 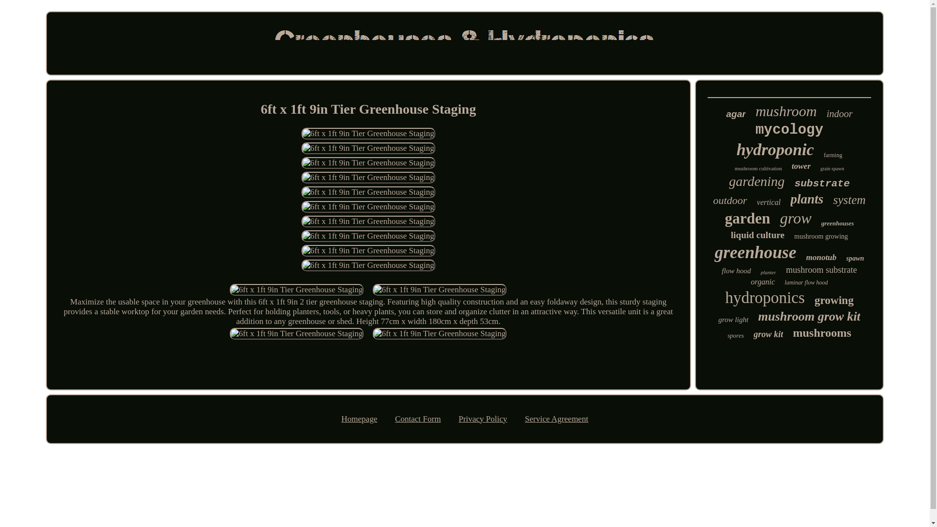 I want to click on 6ft x 1ft 9in Tier Greenhouse Staging, so click(x=368, y=265).